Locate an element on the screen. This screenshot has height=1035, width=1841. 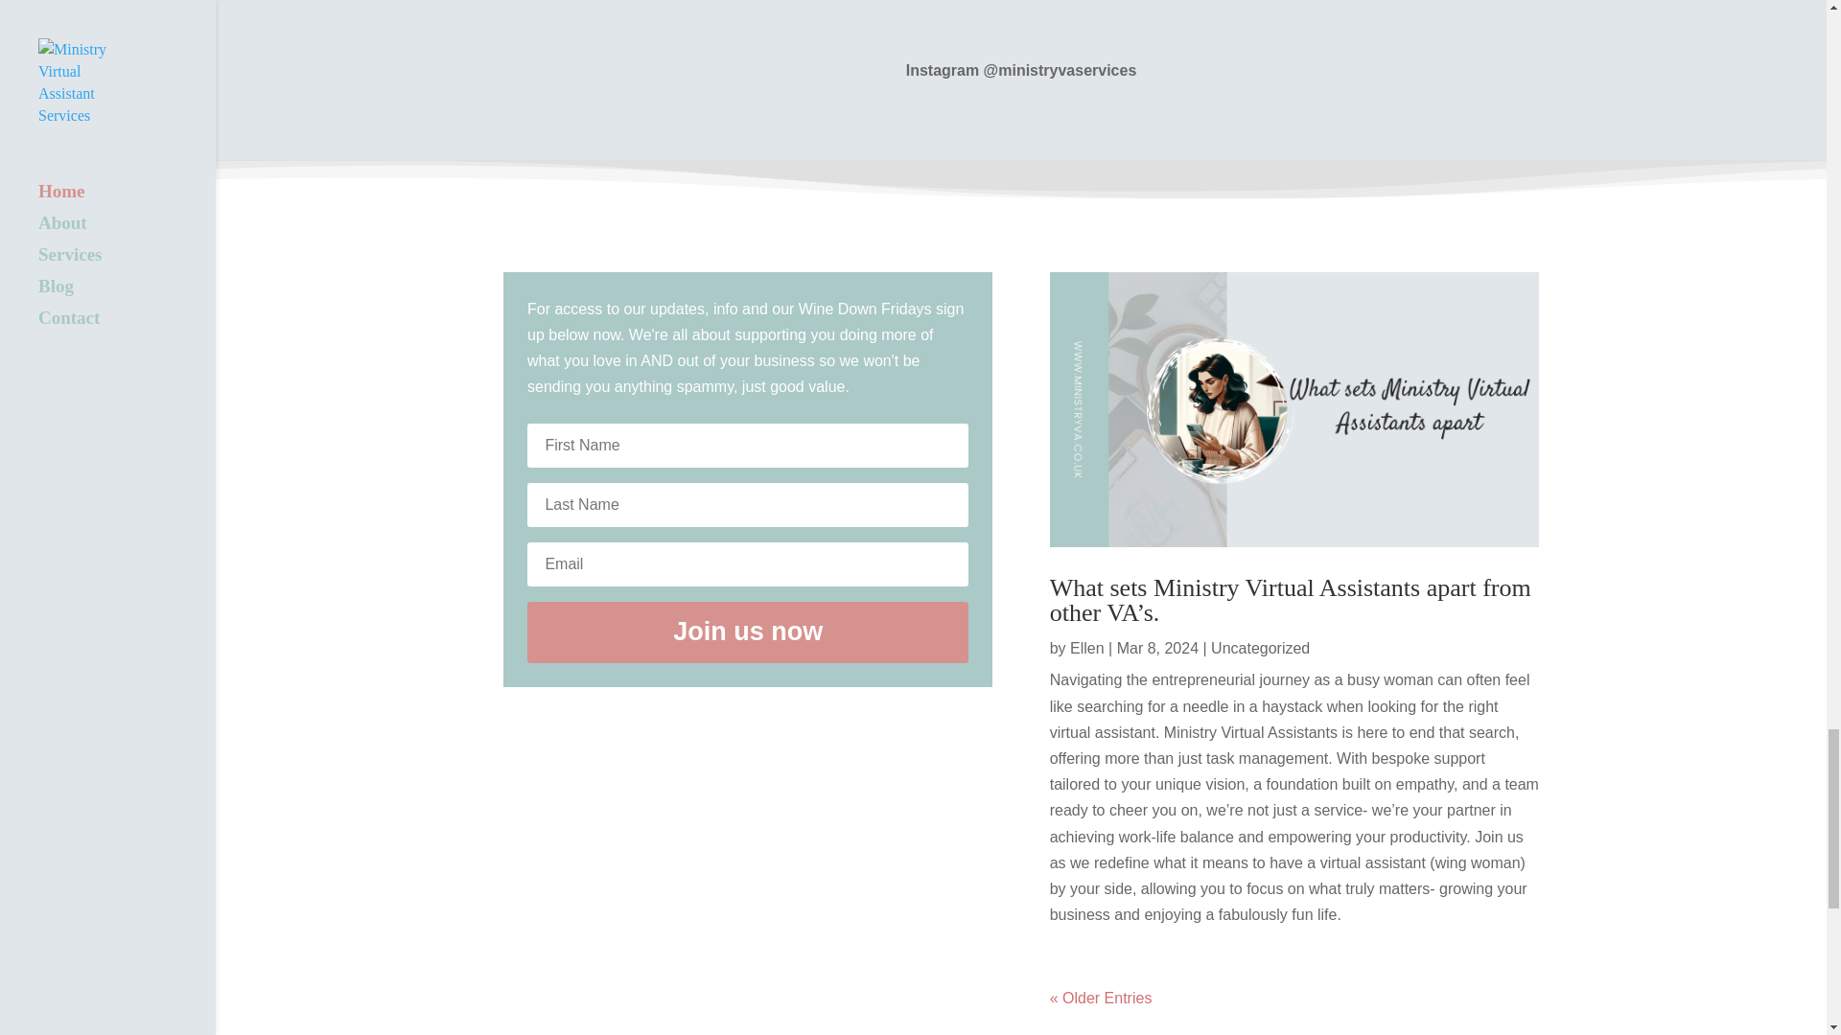
Uncategorized is located at coordinates (1260, 648).